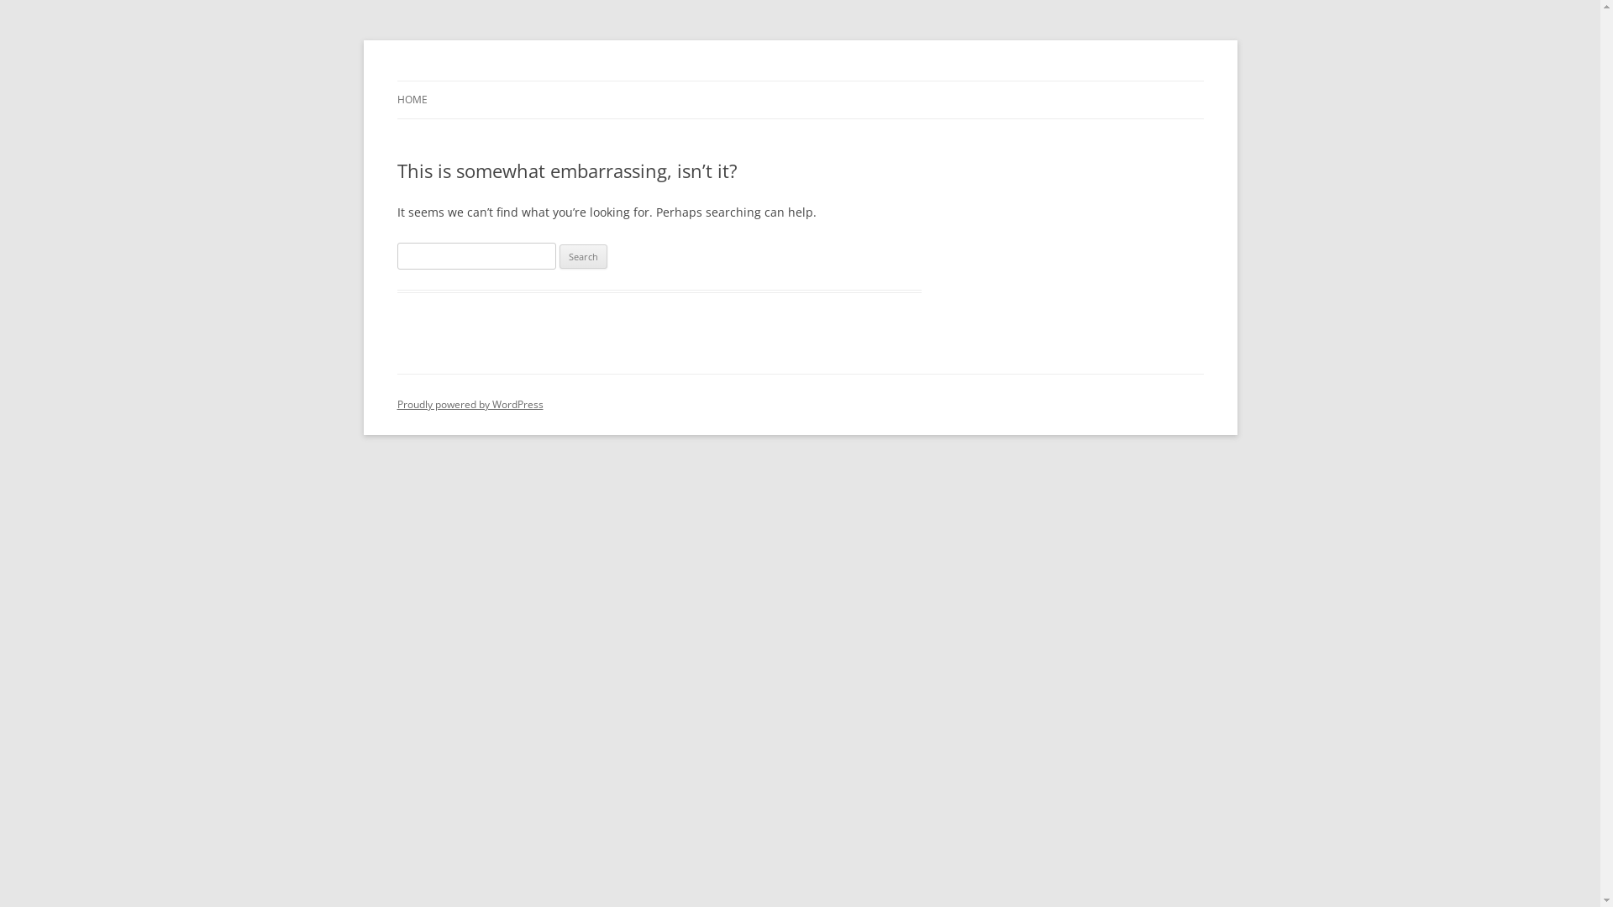  I want to click on Search, so click(583, 257).